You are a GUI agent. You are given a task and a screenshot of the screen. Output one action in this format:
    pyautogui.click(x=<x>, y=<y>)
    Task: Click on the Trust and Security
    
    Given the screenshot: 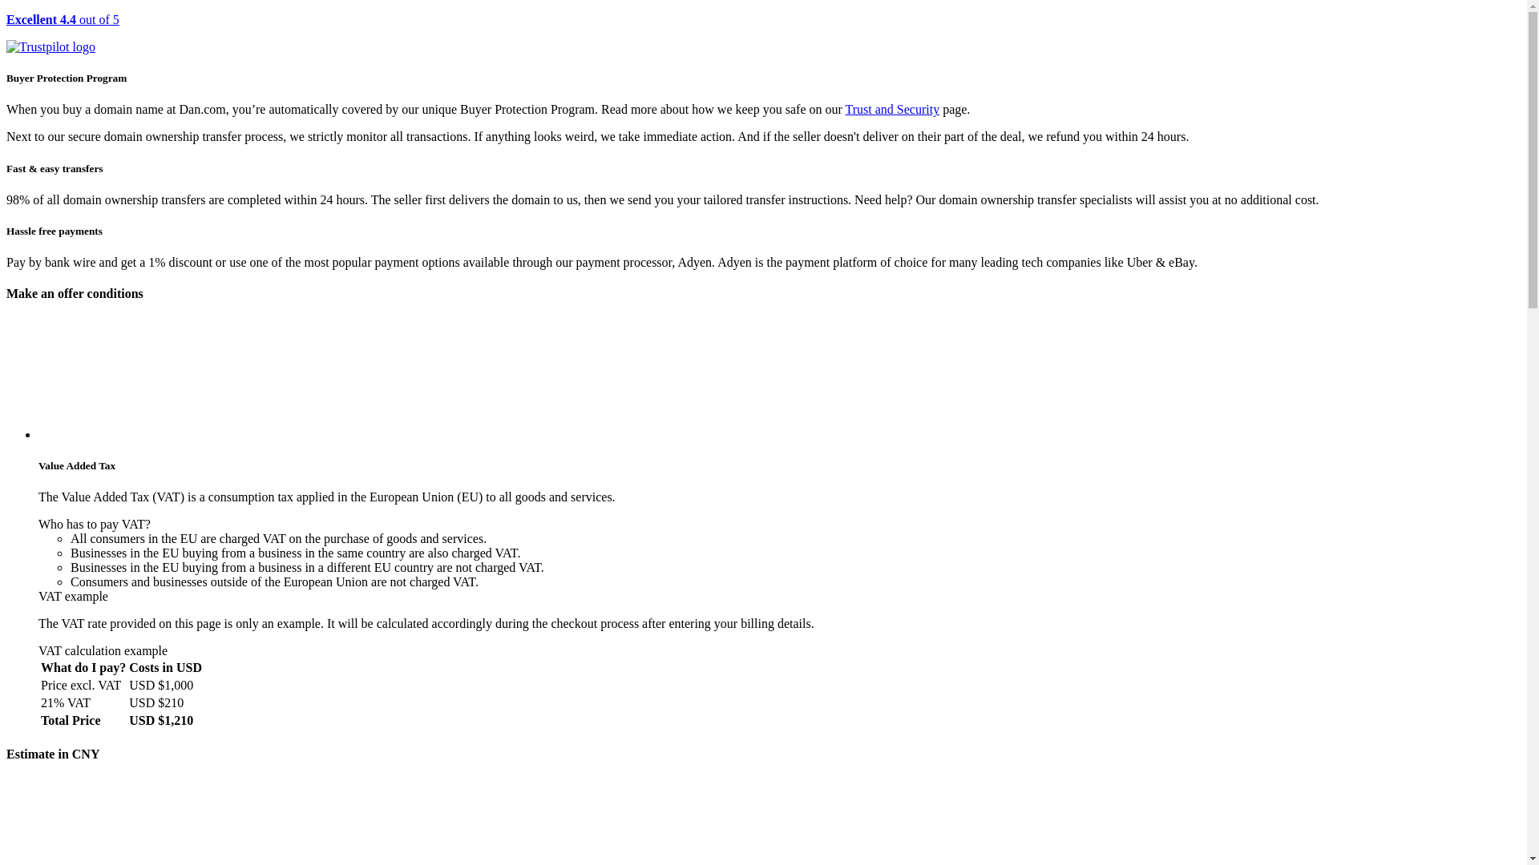 What is the action you would take?
    pyautogui.click(x=893, y=109)
    